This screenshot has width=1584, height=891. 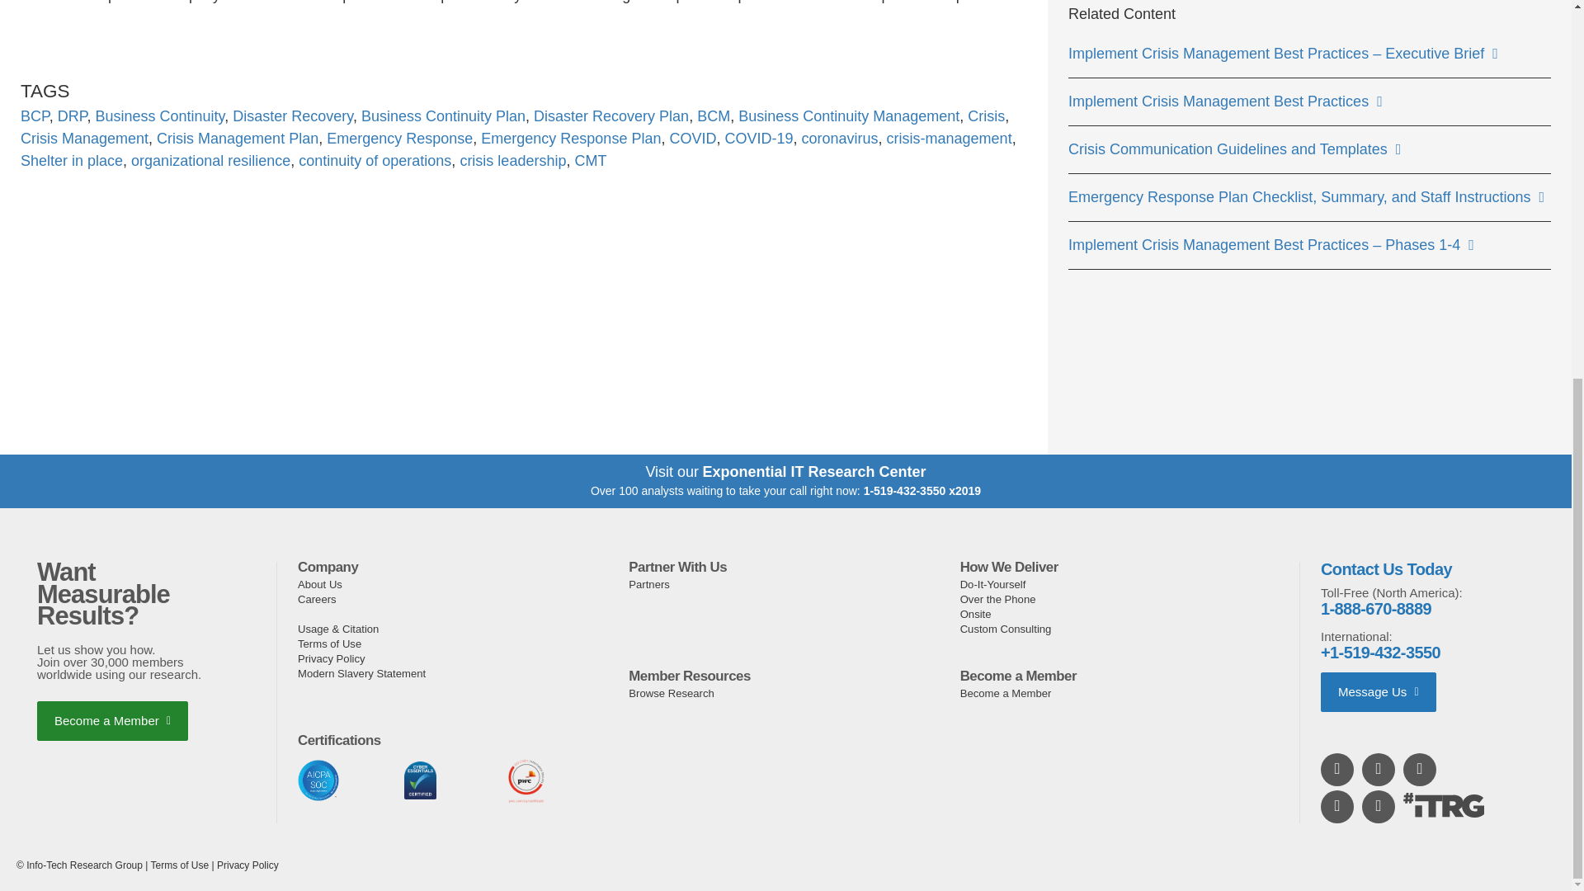 What do you see at coordinates (1379, 806) in the screenshot?
I see `Folow us on TikTok` at bounding box center [1379, 806].